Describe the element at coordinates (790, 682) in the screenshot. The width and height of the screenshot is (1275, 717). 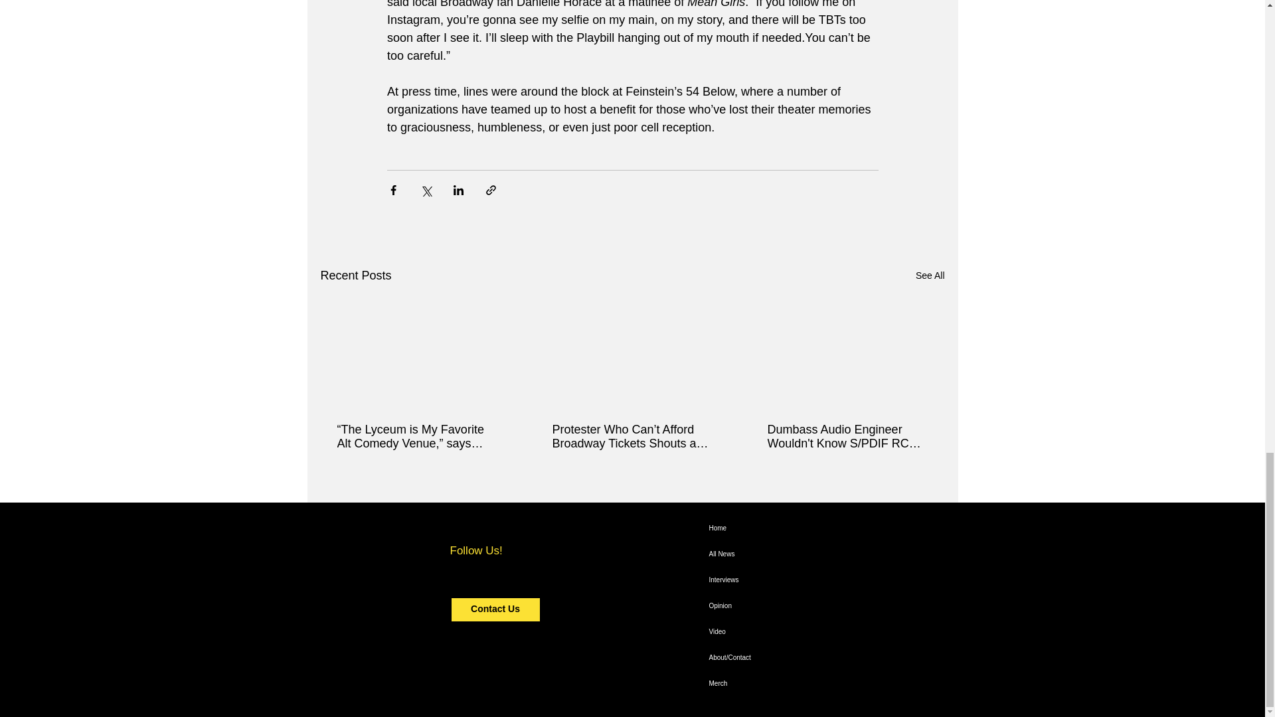
I see `Merch` at that location.